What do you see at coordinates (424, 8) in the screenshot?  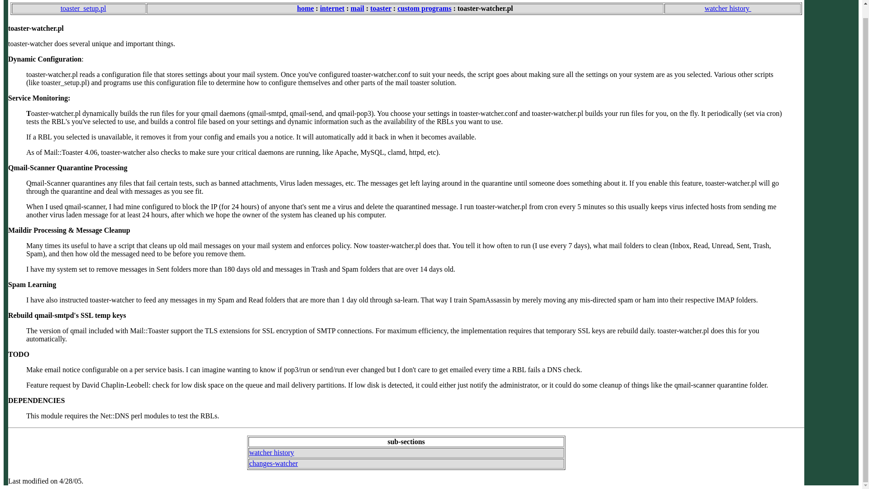 I see `custom programs` at bounding box center [424, 8].